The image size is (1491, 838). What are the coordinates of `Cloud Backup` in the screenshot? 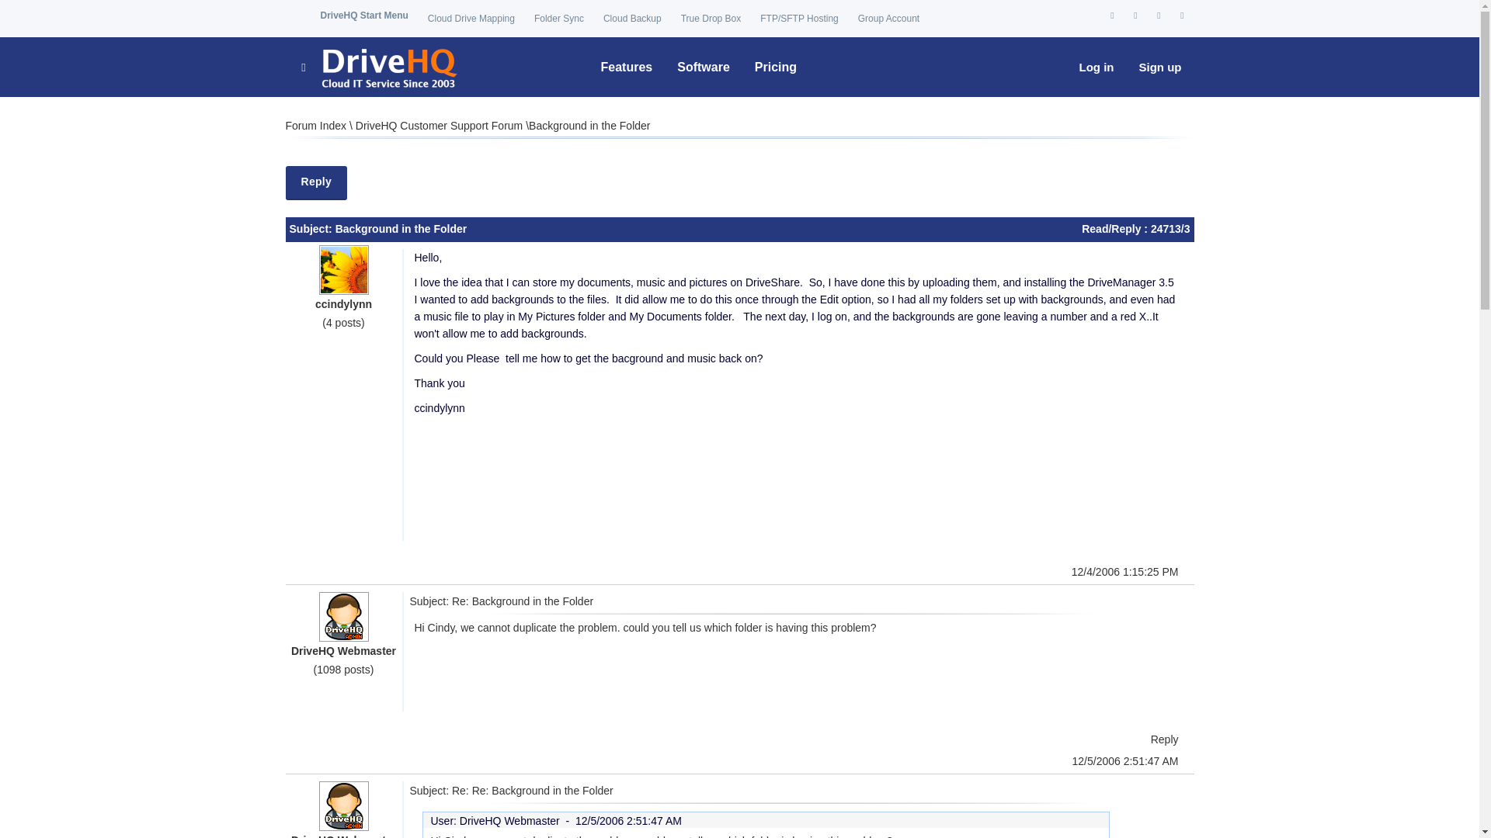 It's located at (632, 19).